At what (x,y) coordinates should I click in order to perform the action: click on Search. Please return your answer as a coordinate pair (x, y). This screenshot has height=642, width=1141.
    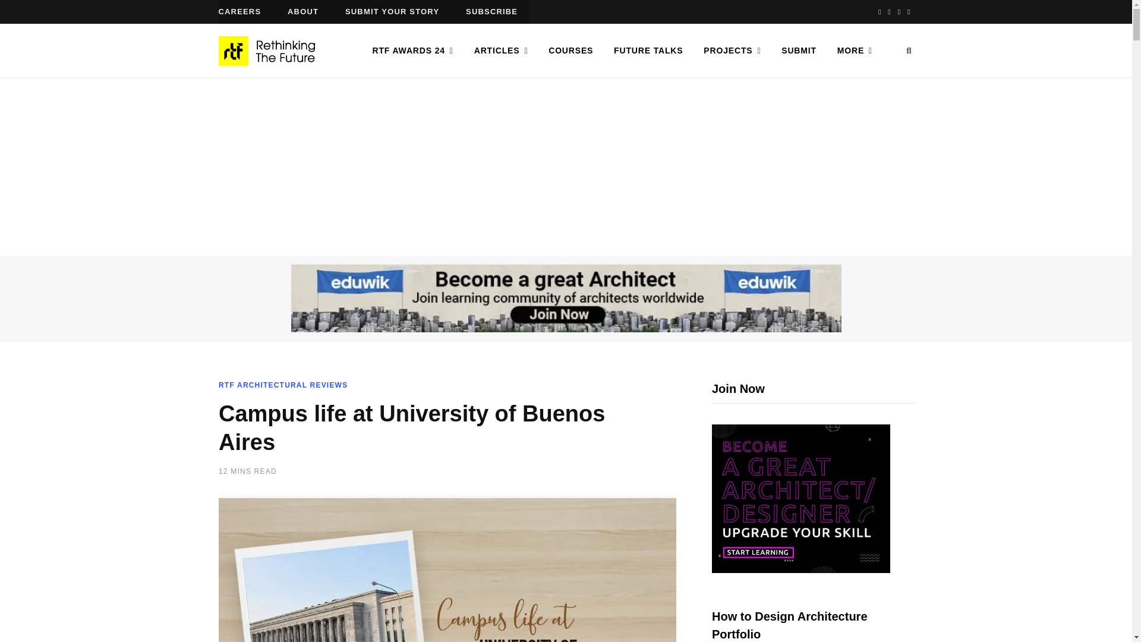
    Looking at the image, I should click on (909, 50).